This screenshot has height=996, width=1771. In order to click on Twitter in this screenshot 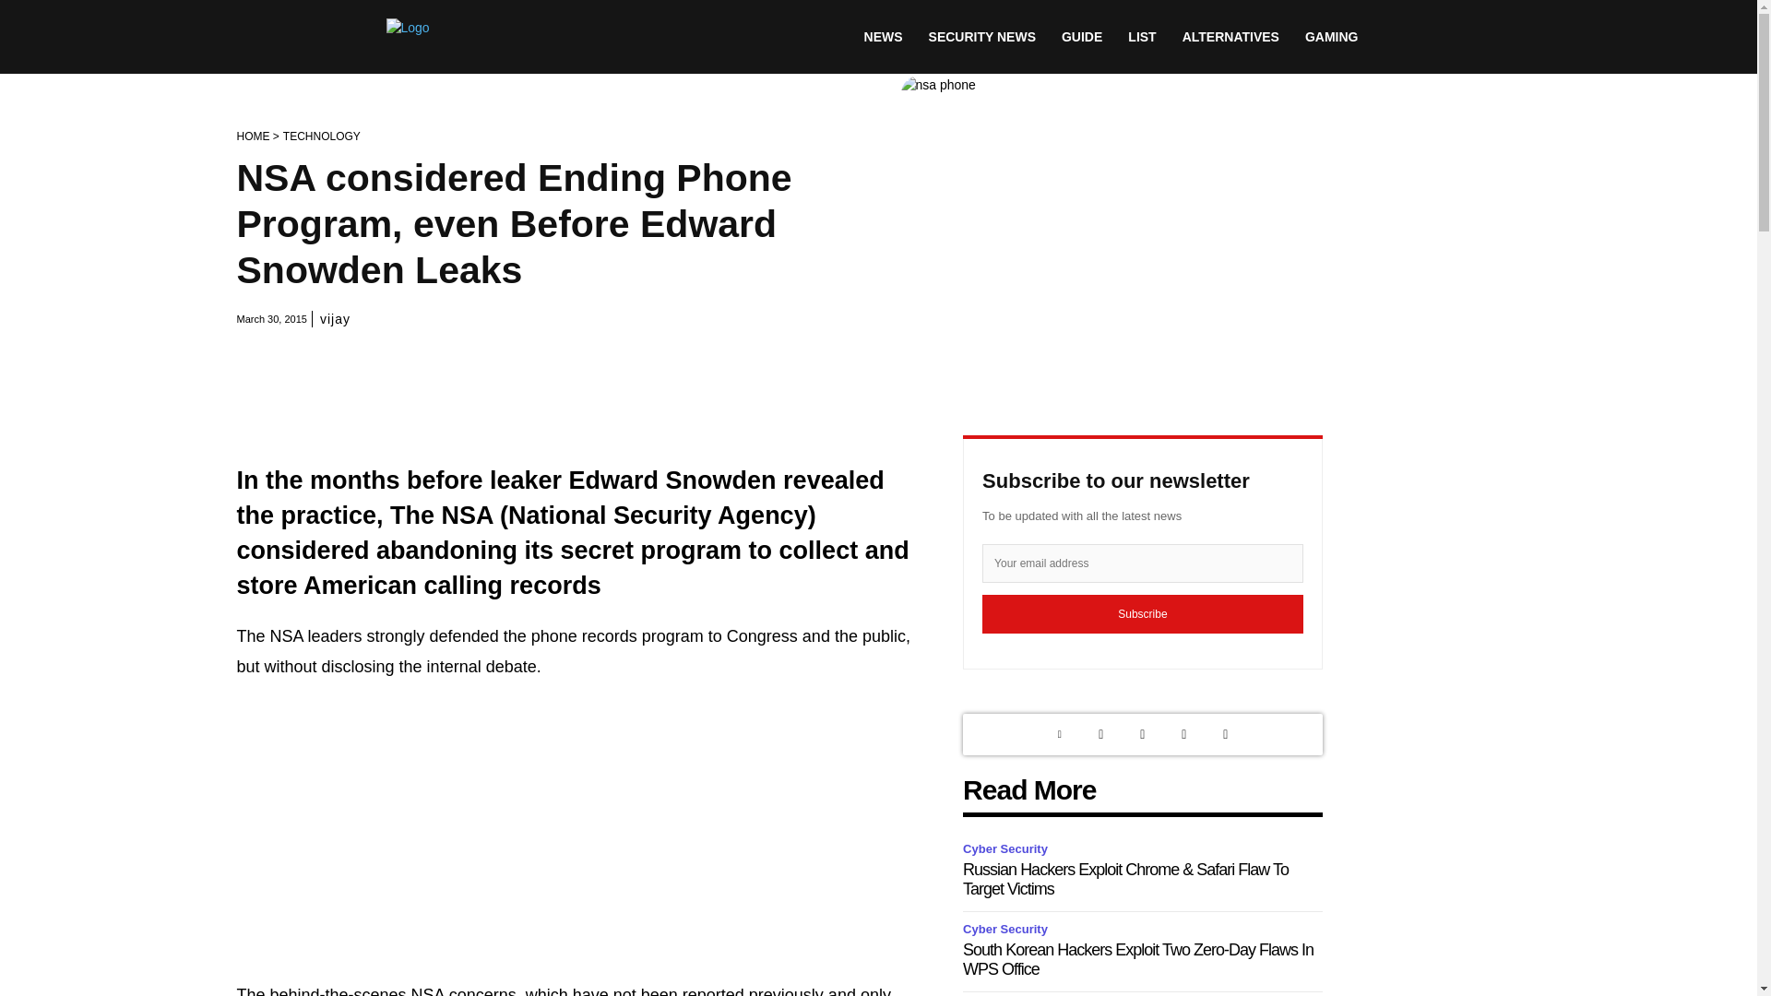, I will do `click(1100, 734)`.